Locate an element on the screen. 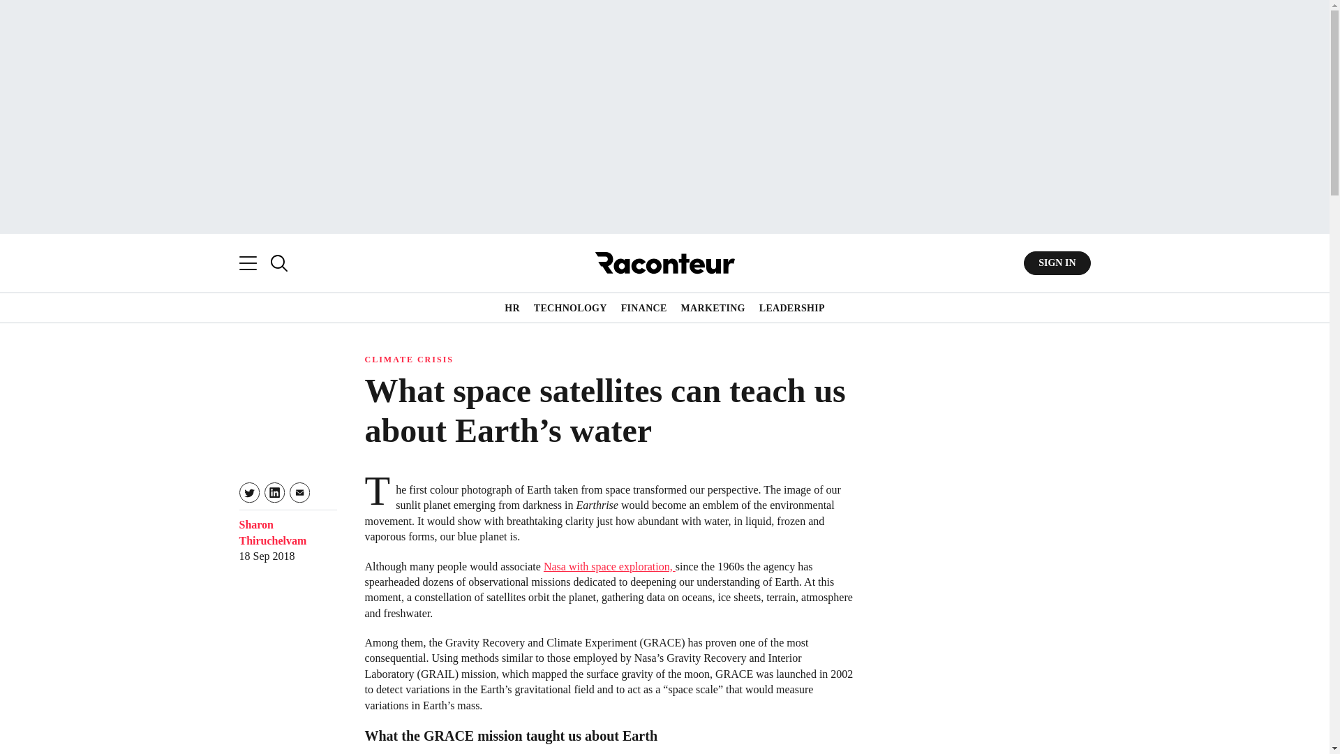  Nasa with space exploration, is located at coordinates (609, 566).